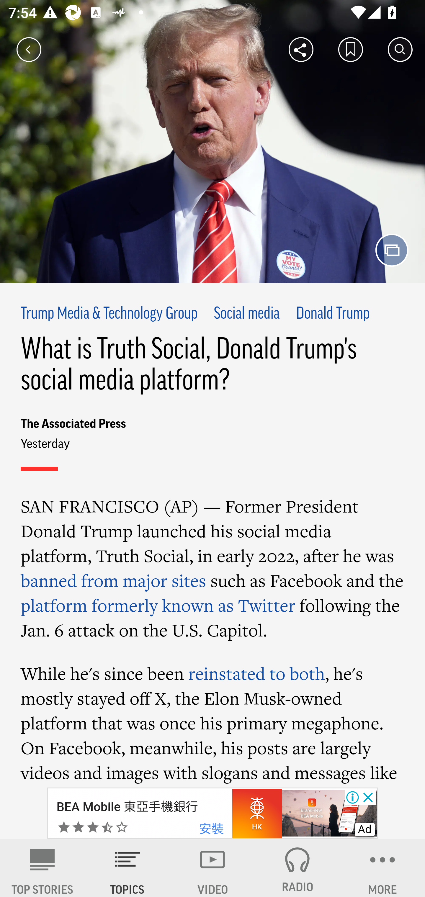 This screenshot has width=425, height=897. I want to click on Trump Media & Technology Group, so click(109, 314).